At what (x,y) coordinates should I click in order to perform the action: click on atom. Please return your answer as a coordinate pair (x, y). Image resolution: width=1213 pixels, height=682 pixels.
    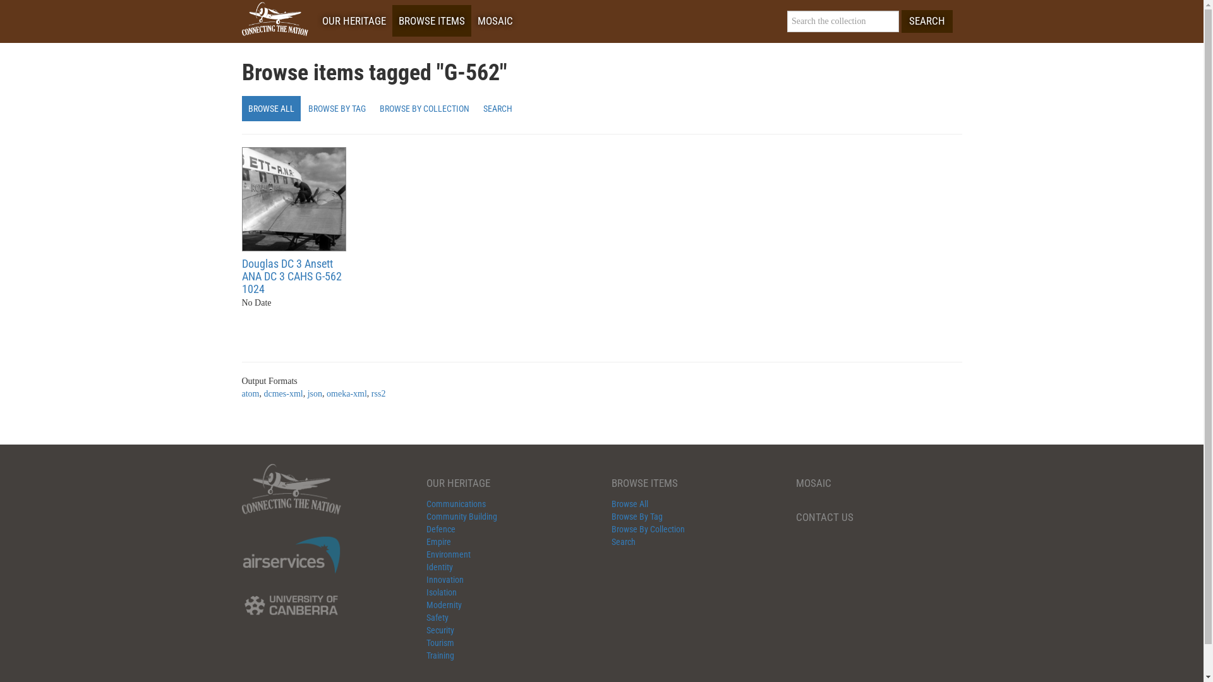
    Looking at the image, I should click on (250, 394).